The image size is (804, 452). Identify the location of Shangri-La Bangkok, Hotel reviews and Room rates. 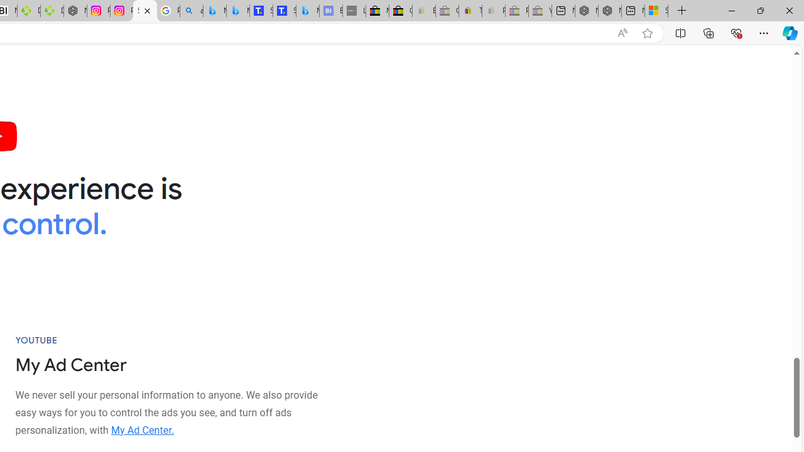
(285, 11).